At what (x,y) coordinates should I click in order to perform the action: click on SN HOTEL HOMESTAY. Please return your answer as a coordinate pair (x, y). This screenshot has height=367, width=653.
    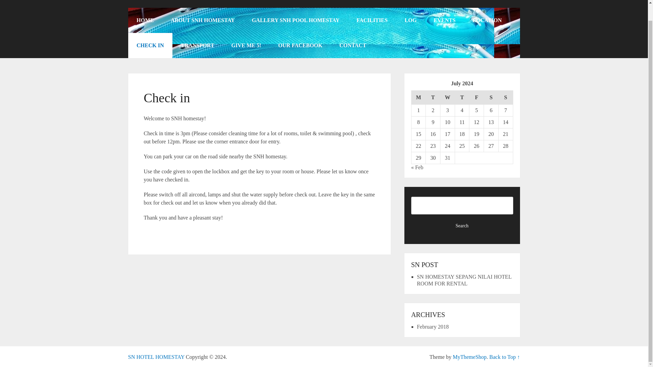
    Looking at the image, I should click on (156, 357).